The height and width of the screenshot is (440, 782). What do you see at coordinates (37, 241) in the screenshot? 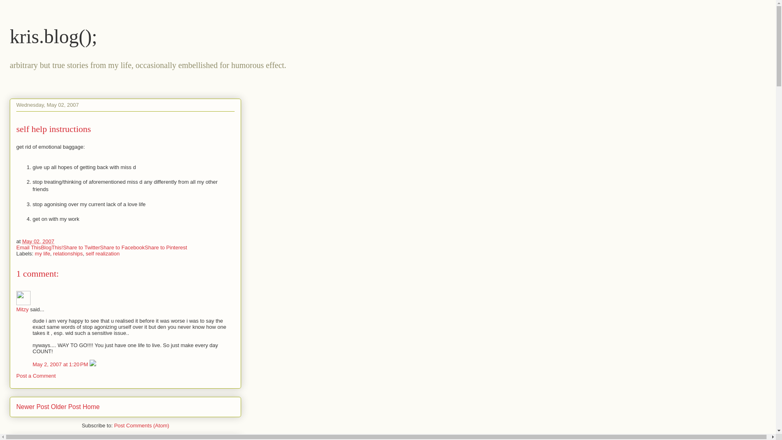
I see `May 02, 2007` at bounding box center [37, 241].